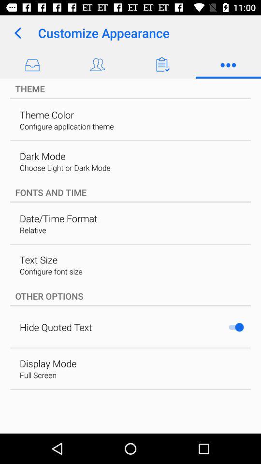 This screenshot has height=464, width=261. I want to click on choose the icon below fonts and time, so click(58, 218).